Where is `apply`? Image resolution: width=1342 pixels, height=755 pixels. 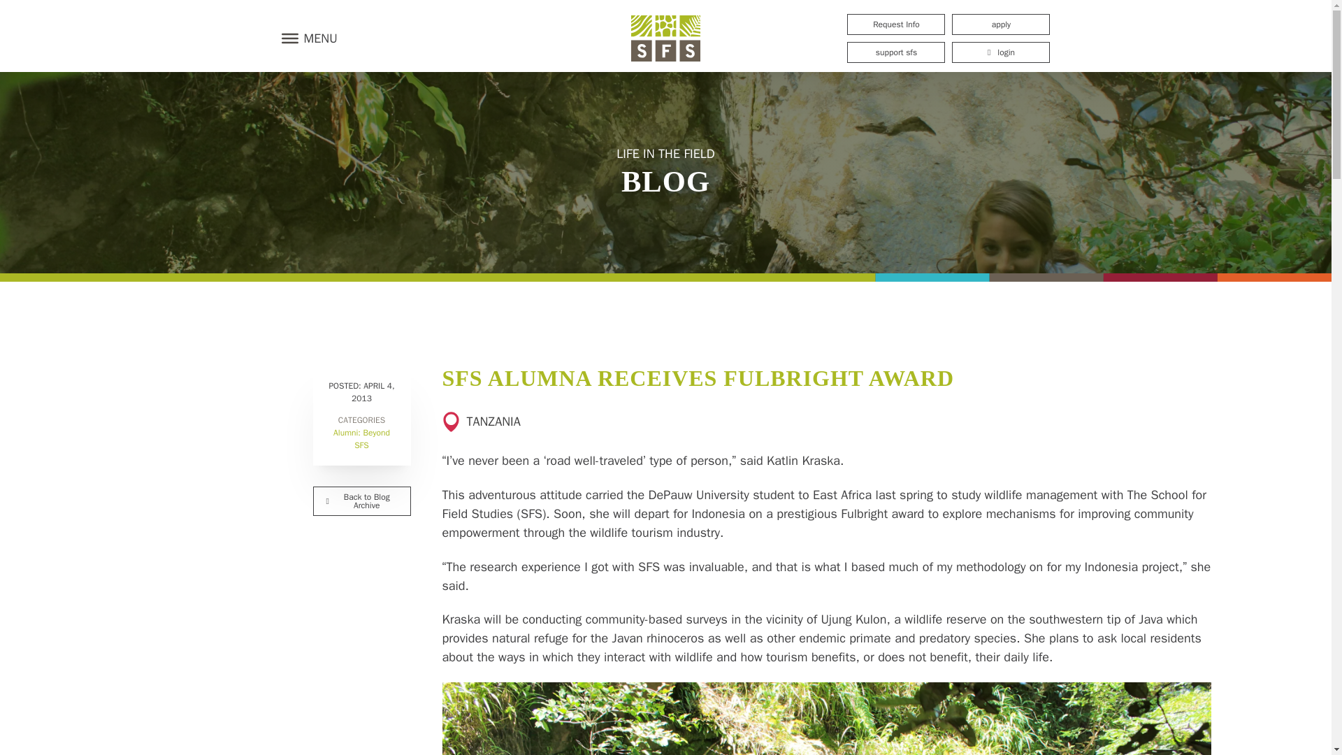 apply is located at coordinates (1000, 24).